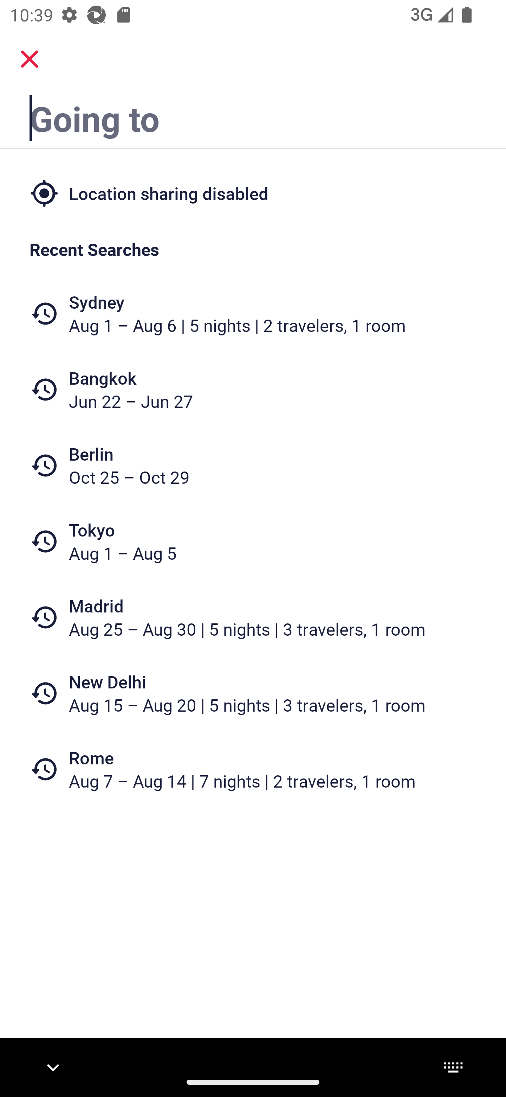 This screenshot has height=1097, width=506. Describe the element at coordinates (253, 466) in the screenshot. I see `Berlin Oct 25 – Oct 29` at that location.